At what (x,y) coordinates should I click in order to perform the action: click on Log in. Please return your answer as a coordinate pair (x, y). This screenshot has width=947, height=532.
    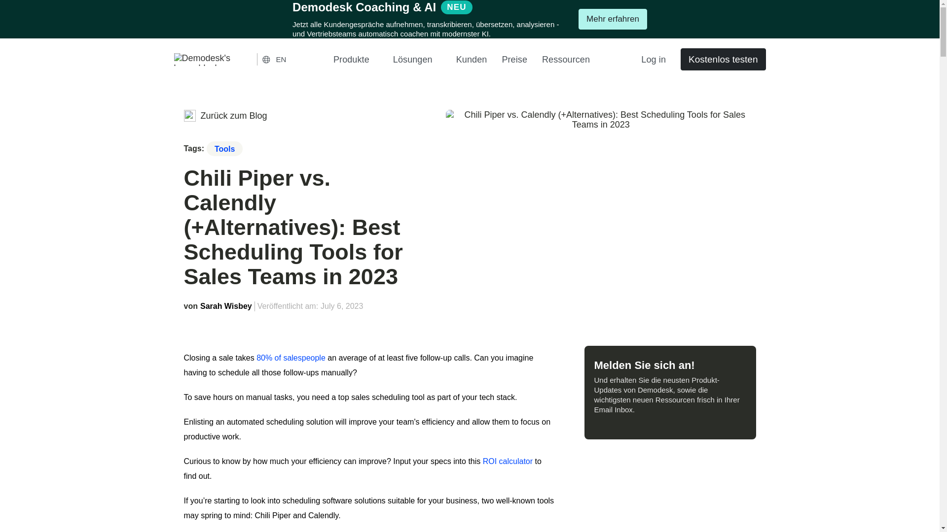
    Looking at the image, I should click on (658, 59).